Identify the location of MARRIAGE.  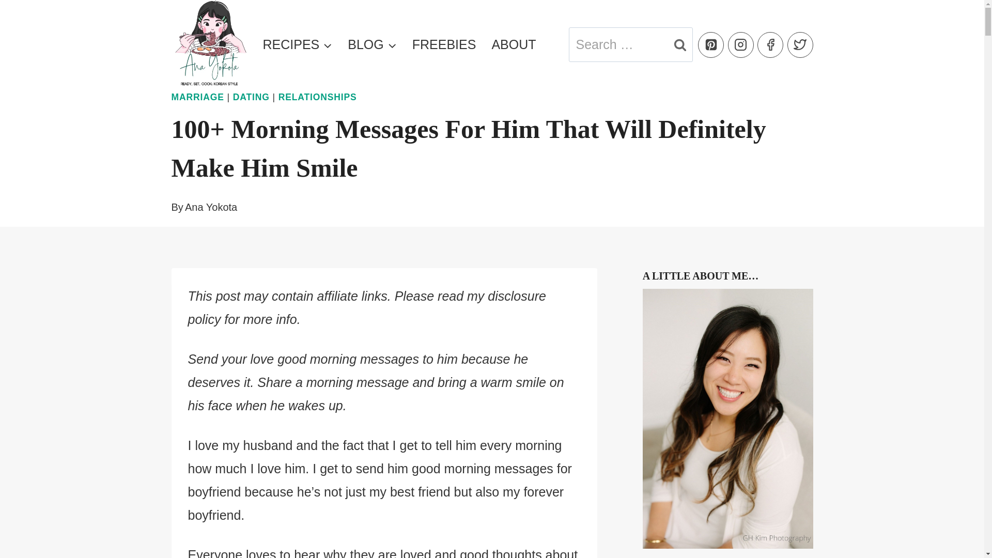
(197, 97).